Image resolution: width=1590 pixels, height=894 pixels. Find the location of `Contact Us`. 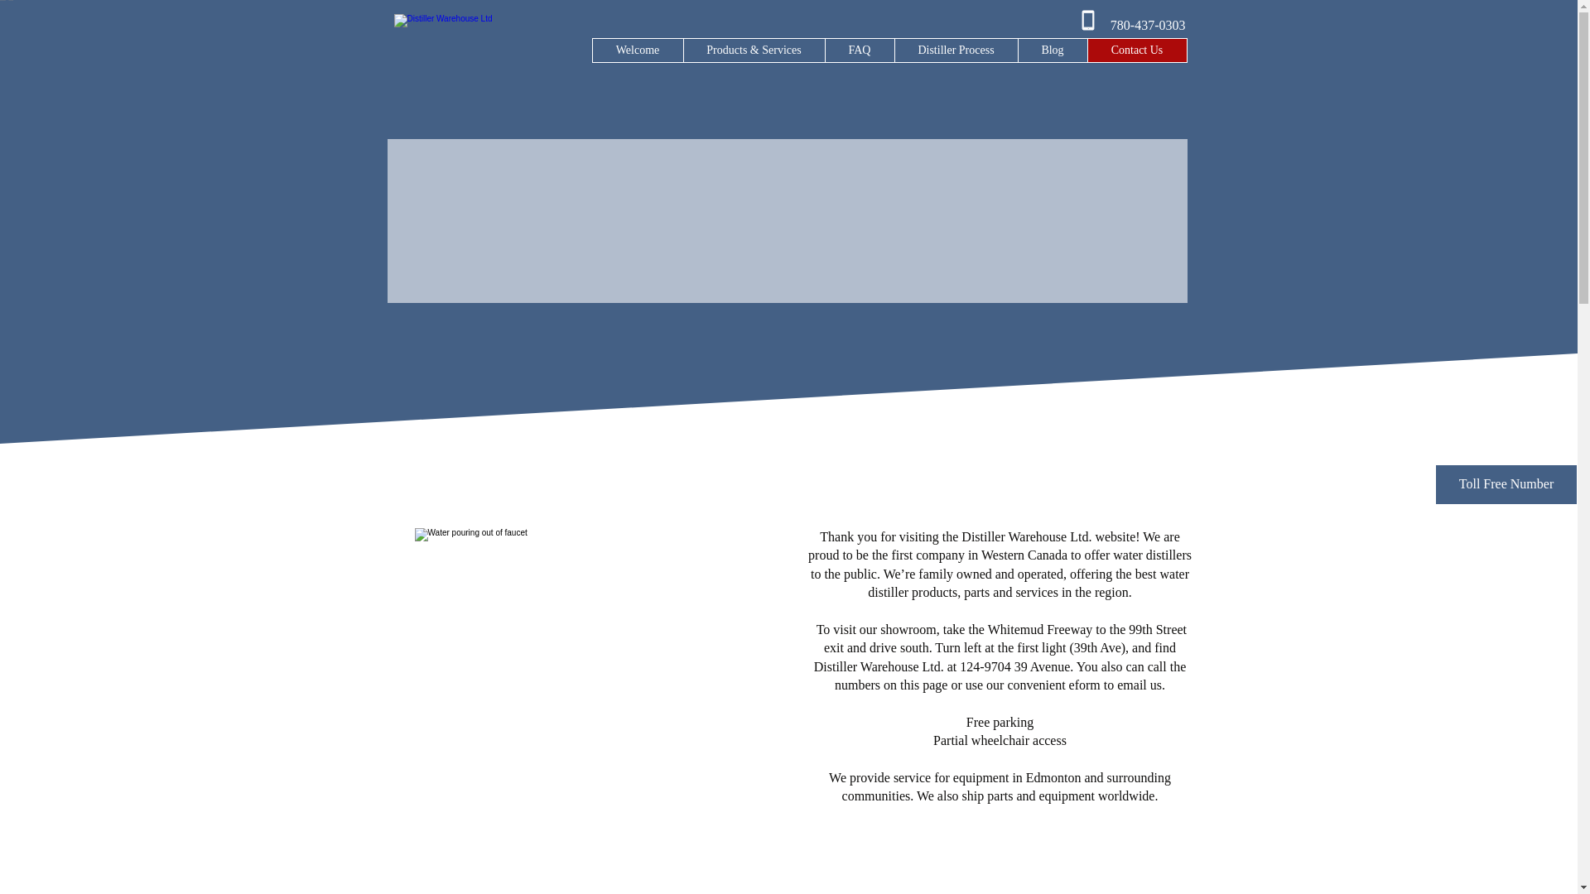

Contact Us is located at coordinates (1136, 50).